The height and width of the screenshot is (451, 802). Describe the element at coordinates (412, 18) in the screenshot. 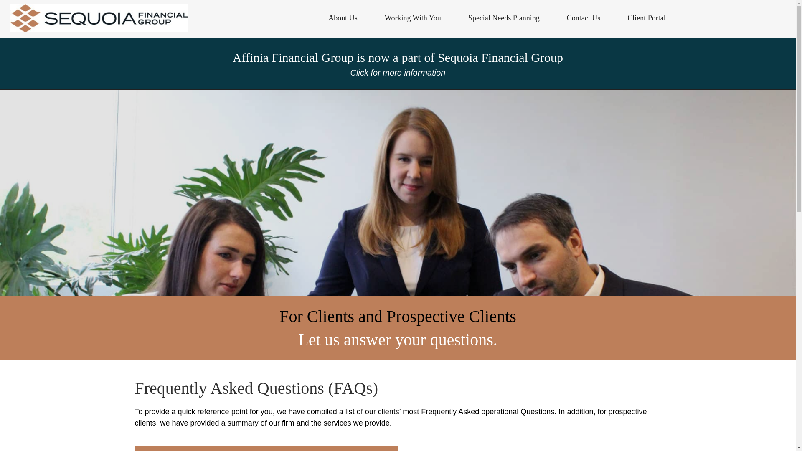

I see `Working With You` at that location.